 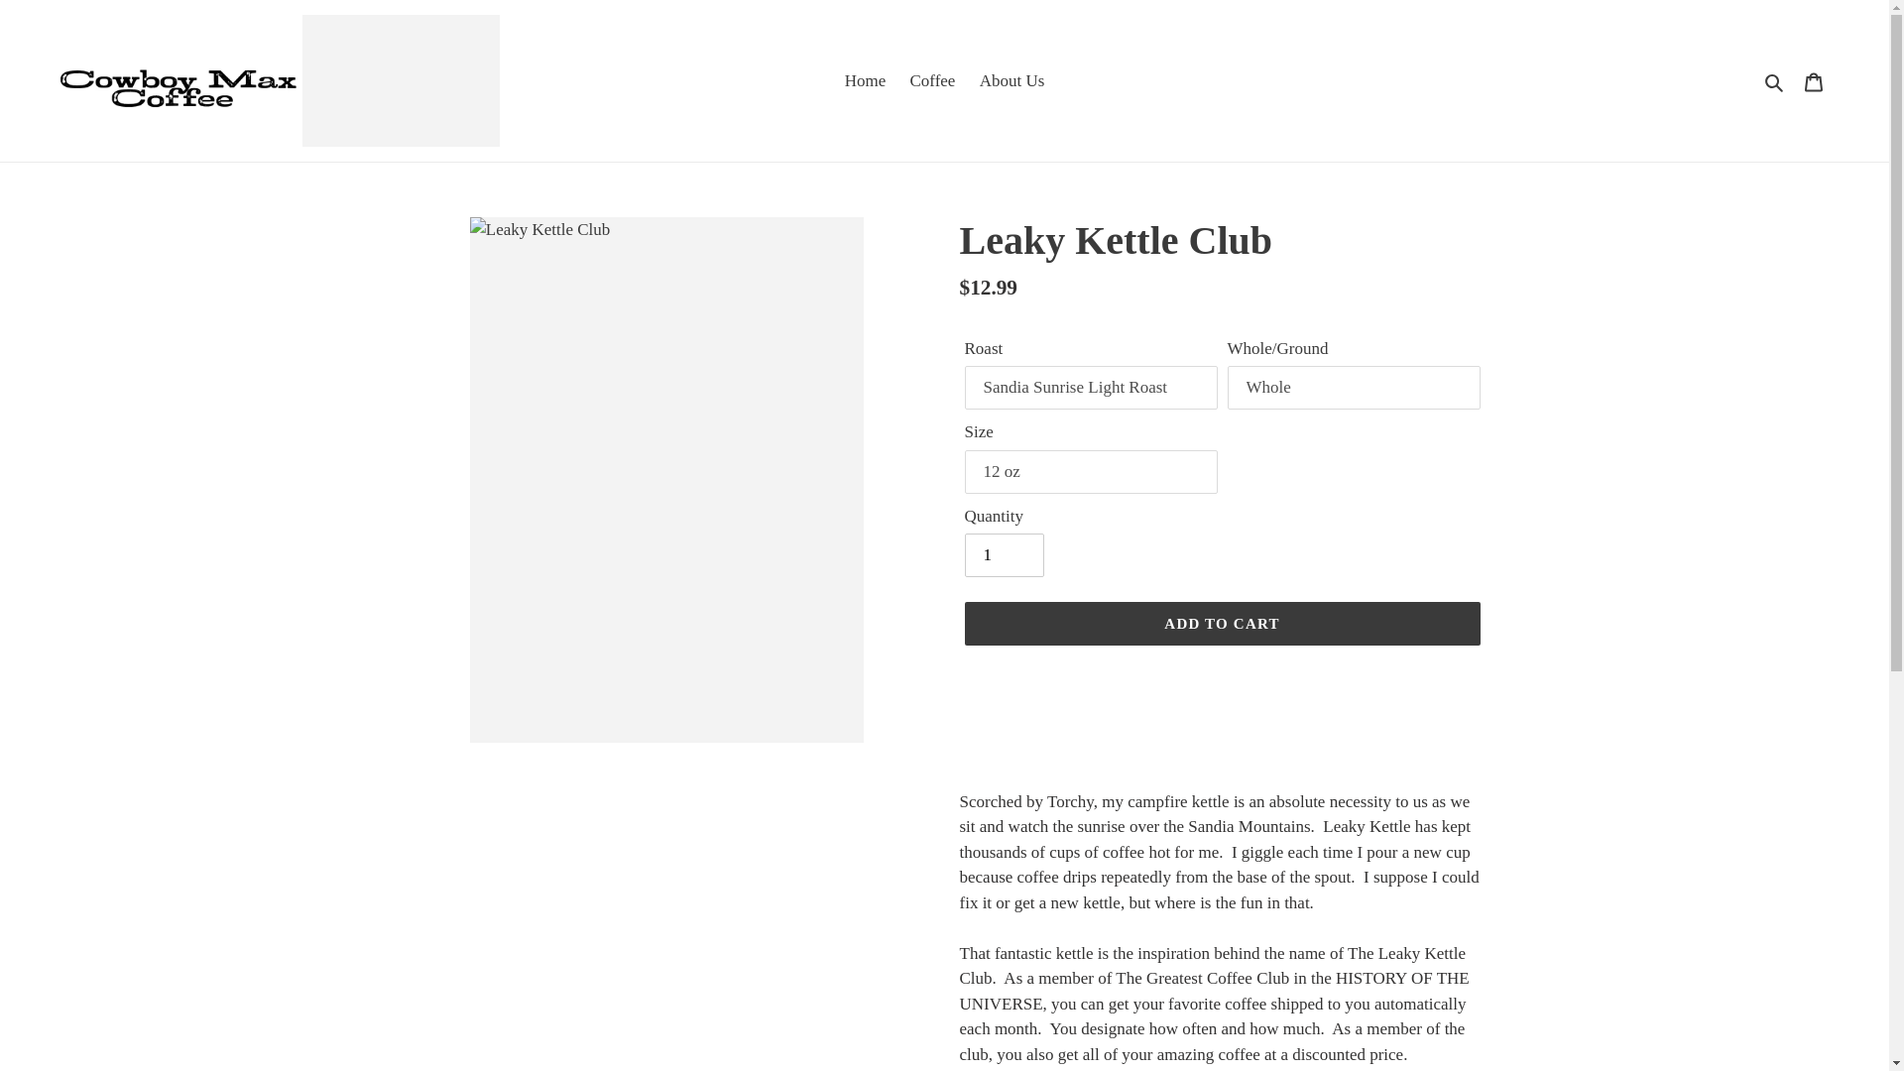 What do you see at coordinates (932, 81) in the screenshot?
I see `Coffee` at bounding box center [932, 81].